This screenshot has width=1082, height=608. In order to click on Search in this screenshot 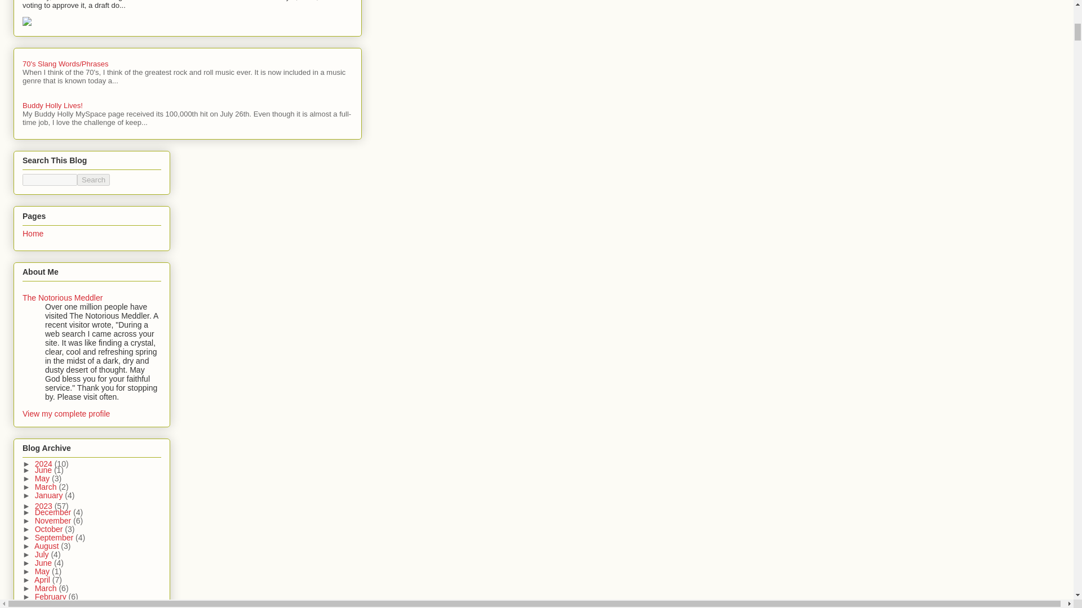, I will do `click(94, 180)`.